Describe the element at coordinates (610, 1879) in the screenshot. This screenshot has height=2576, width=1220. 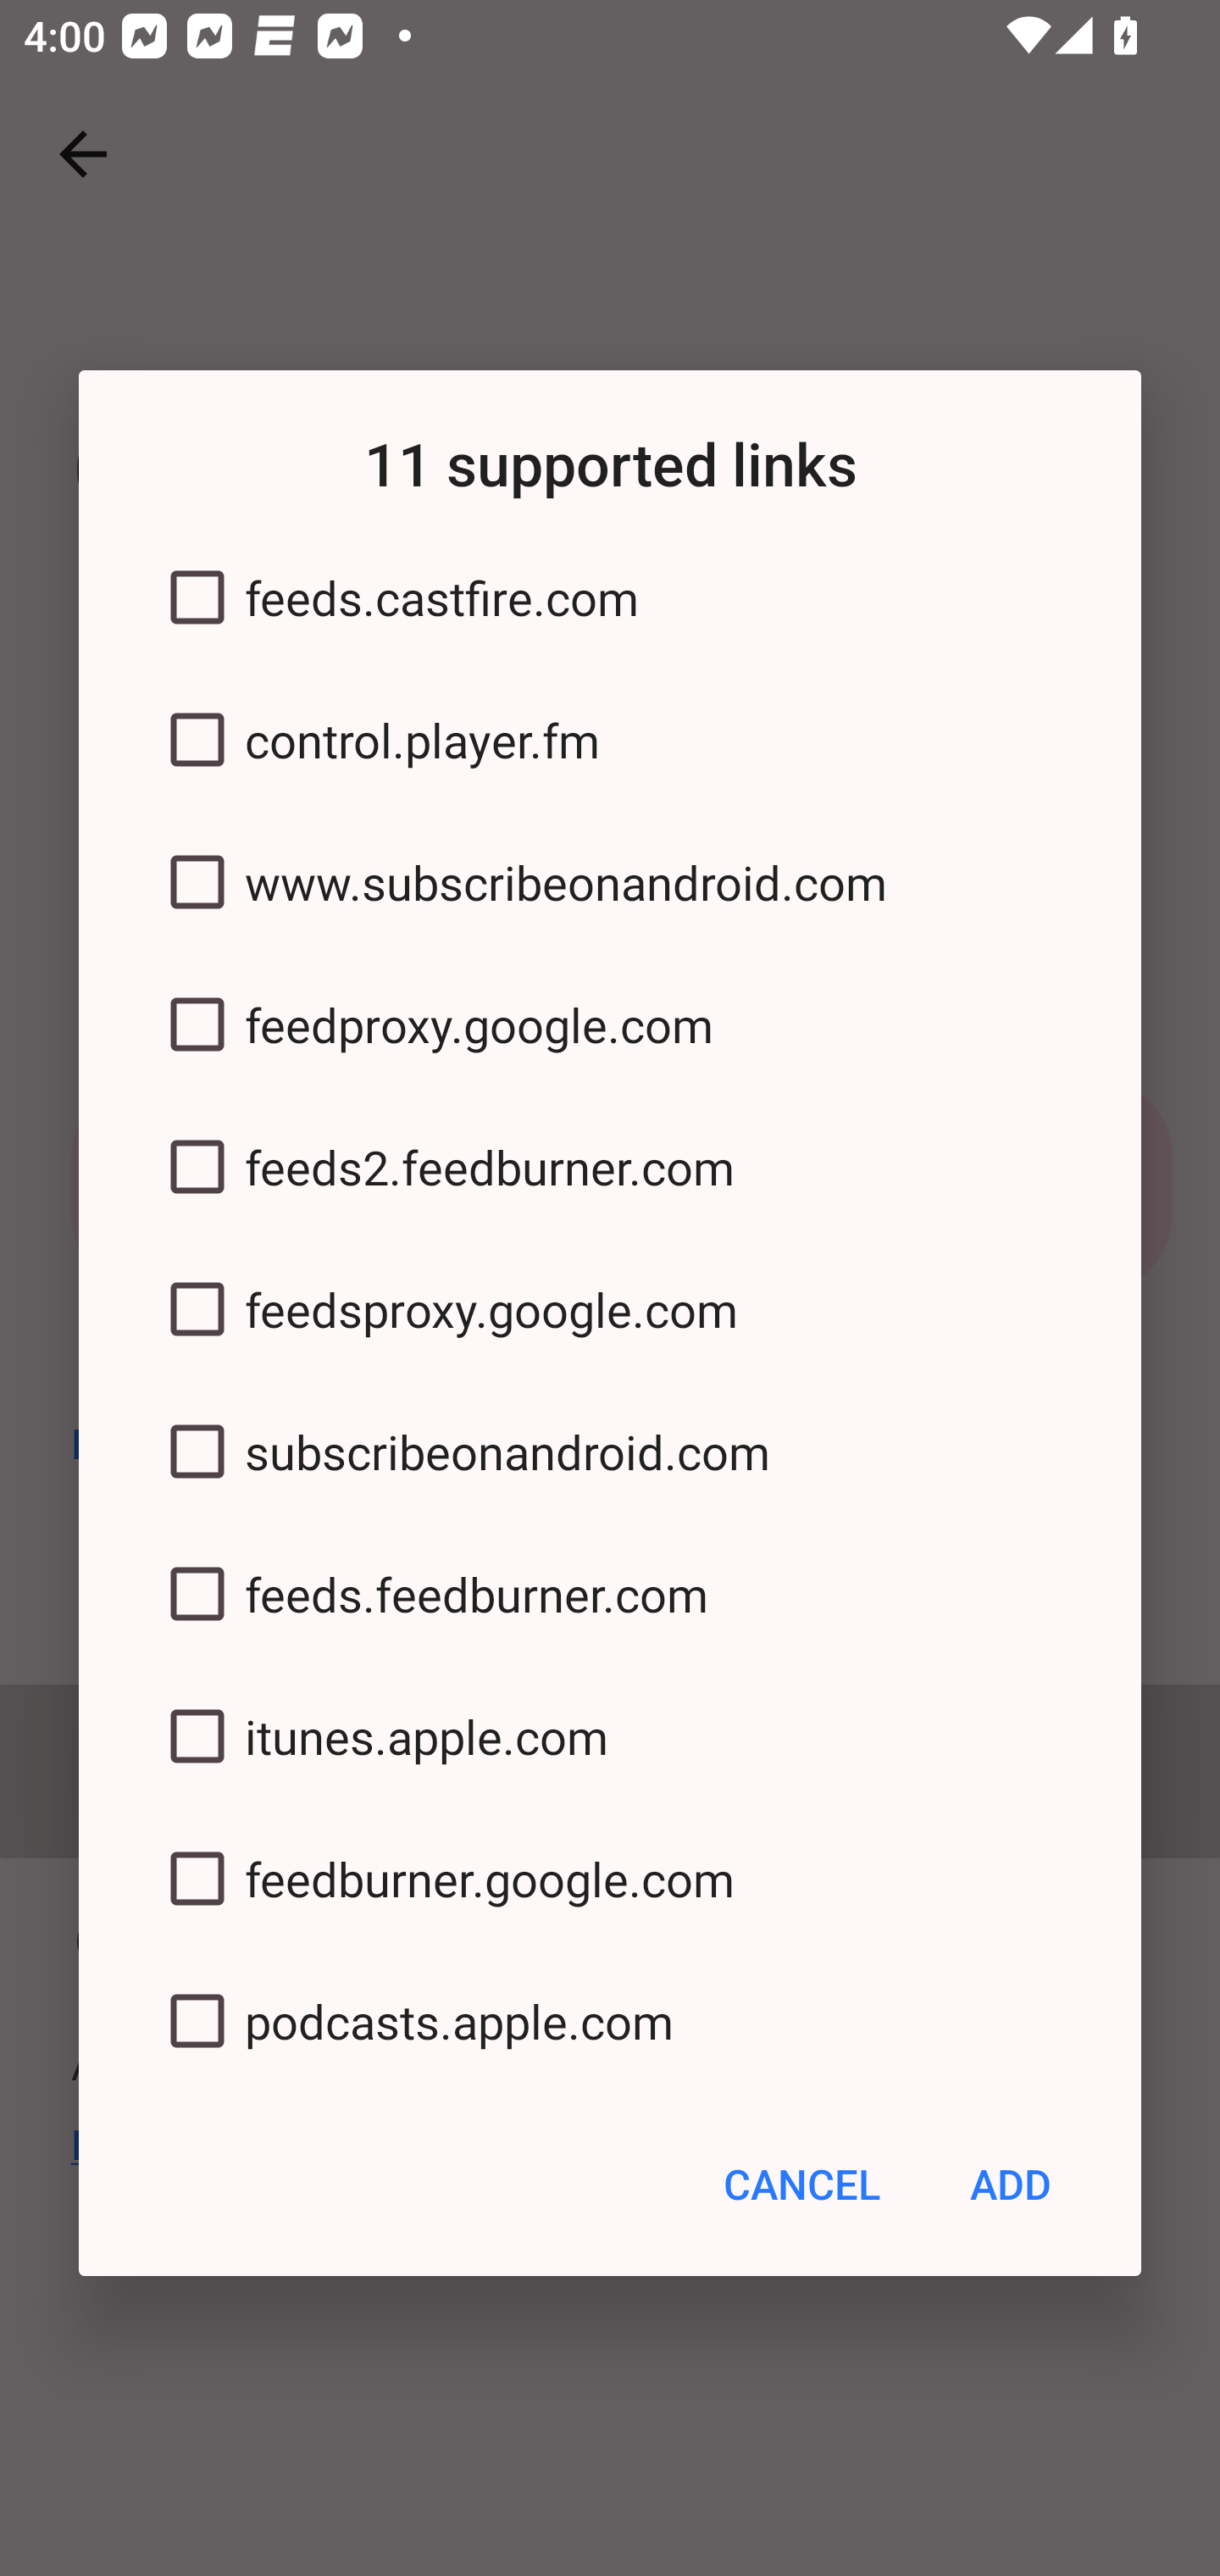
I see `feedburner.google.com` at that location.